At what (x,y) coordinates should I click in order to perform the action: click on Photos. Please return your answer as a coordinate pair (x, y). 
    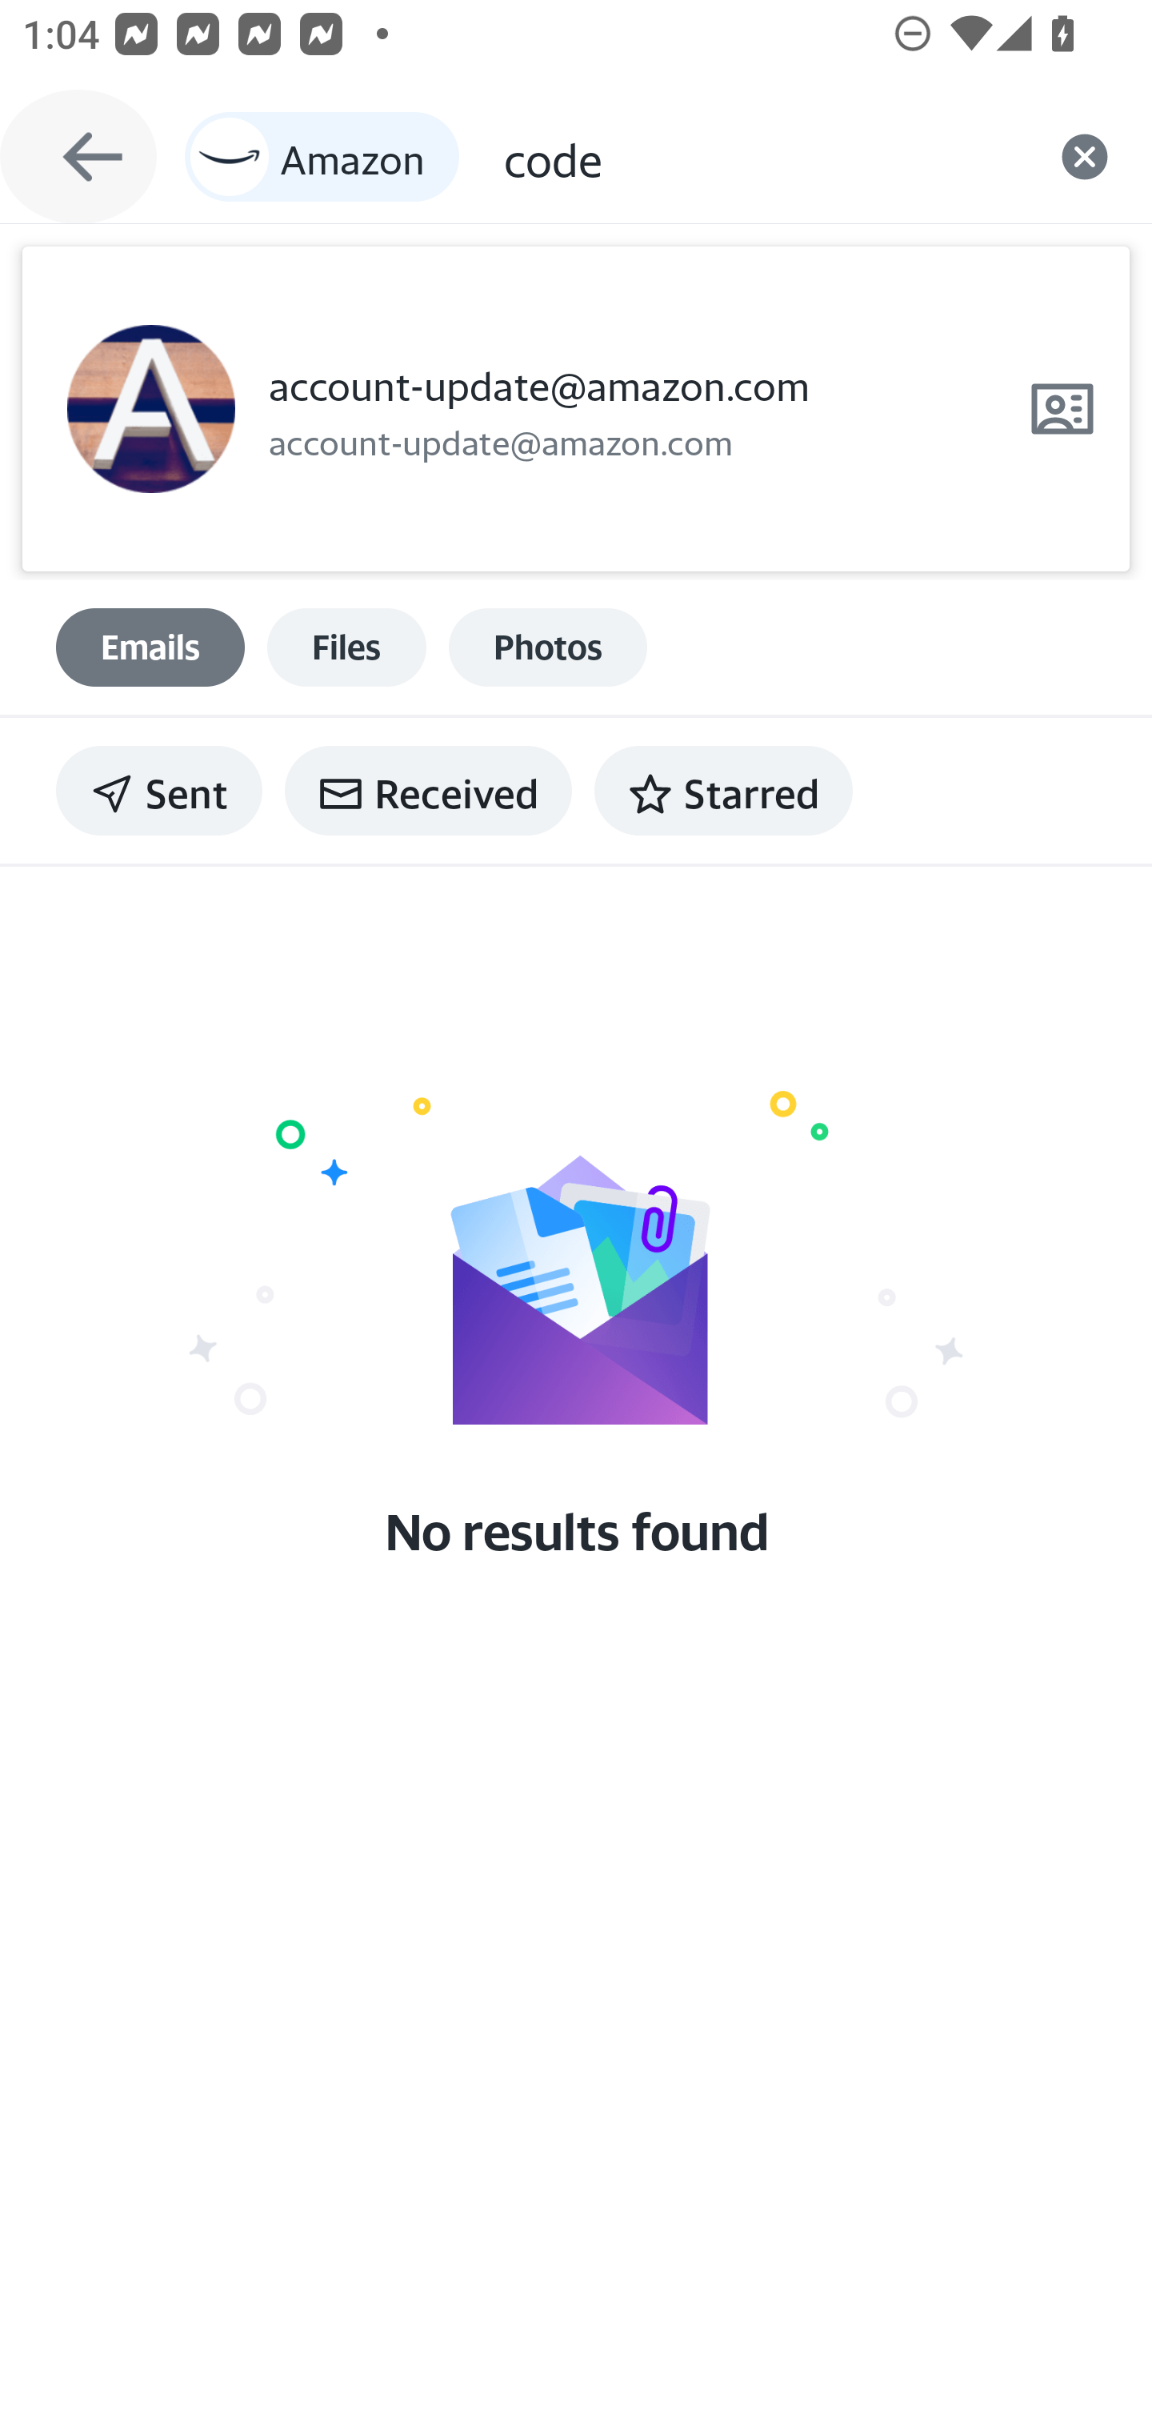
    Looking at the image, I should click on (548, 647).